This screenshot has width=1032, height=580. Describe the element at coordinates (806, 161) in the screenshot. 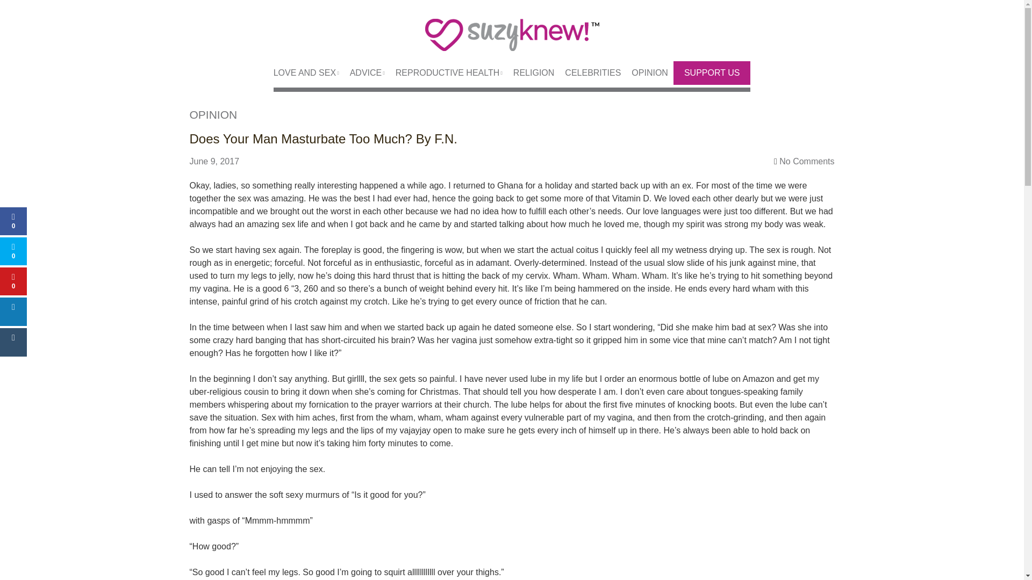

I see `No Comments` at that location.